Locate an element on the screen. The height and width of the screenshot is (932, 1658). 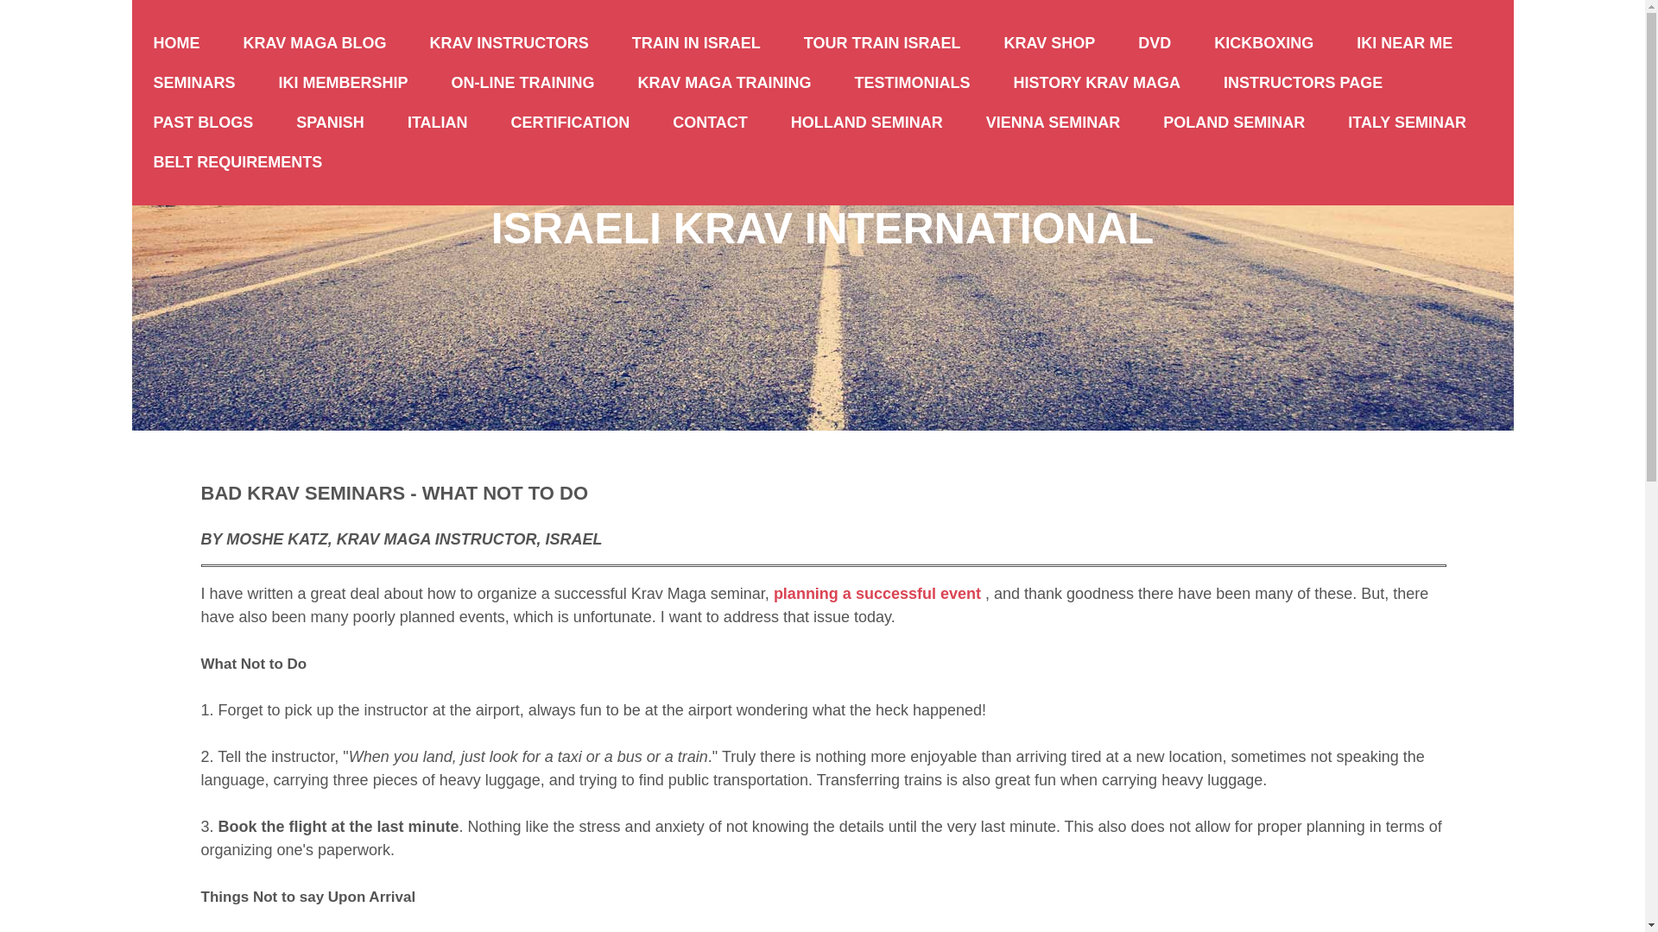
DVD is located at coordinates (1154, 43).